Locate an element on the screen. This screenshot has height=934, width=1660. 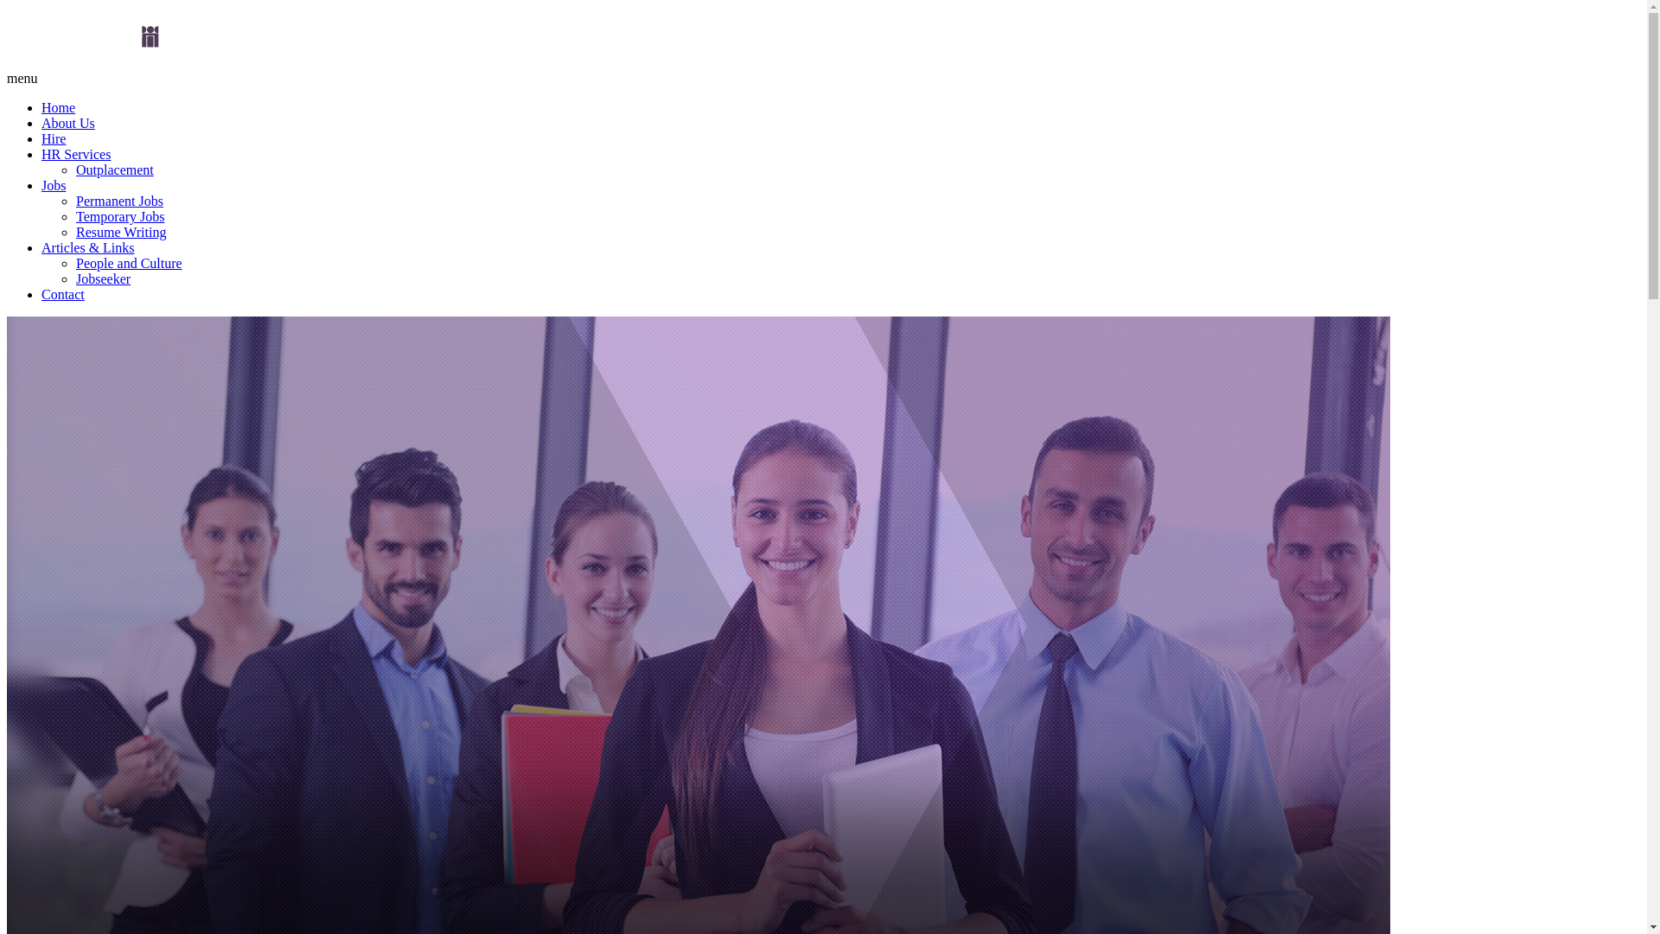
Resume Writing is located at coordinates (121, 232).